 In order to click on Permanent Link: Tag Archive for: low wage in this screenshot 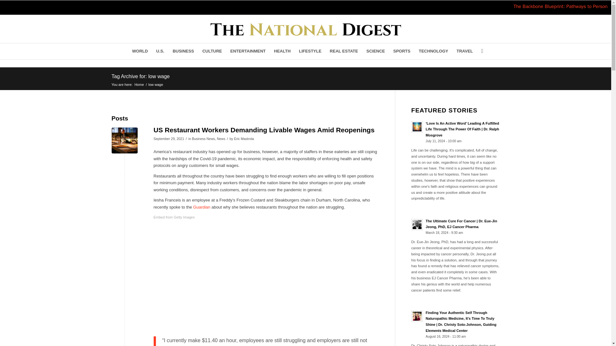, I will do `click(141, 76)`.